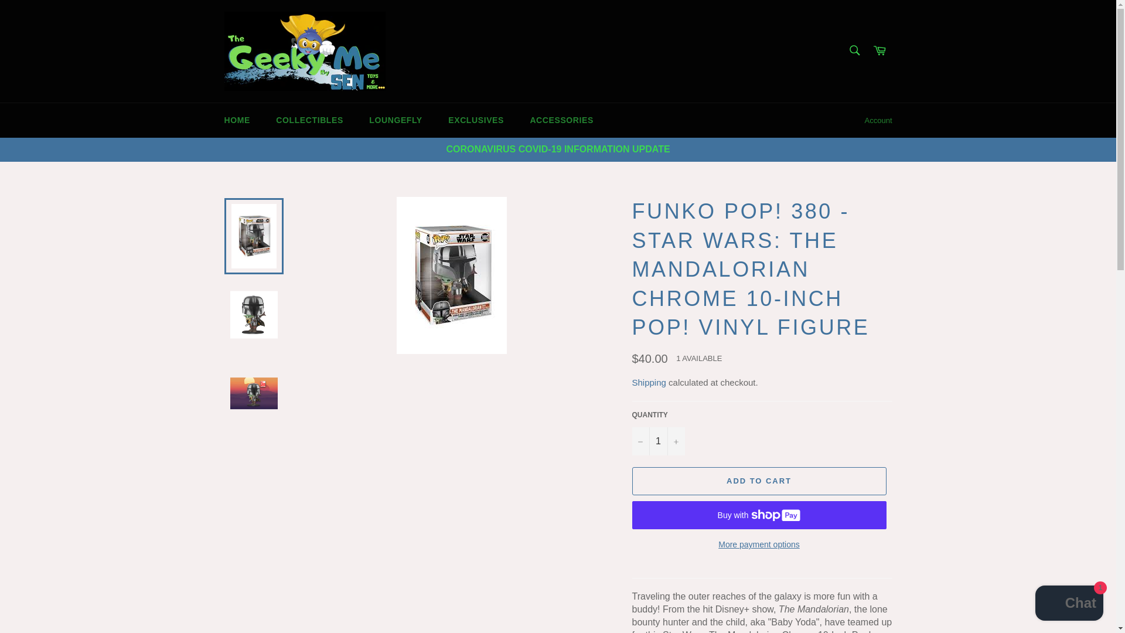 The width and height of the screenshot is (1125, 633). I want to click on LOUNGEFLY, so click(395, 121).